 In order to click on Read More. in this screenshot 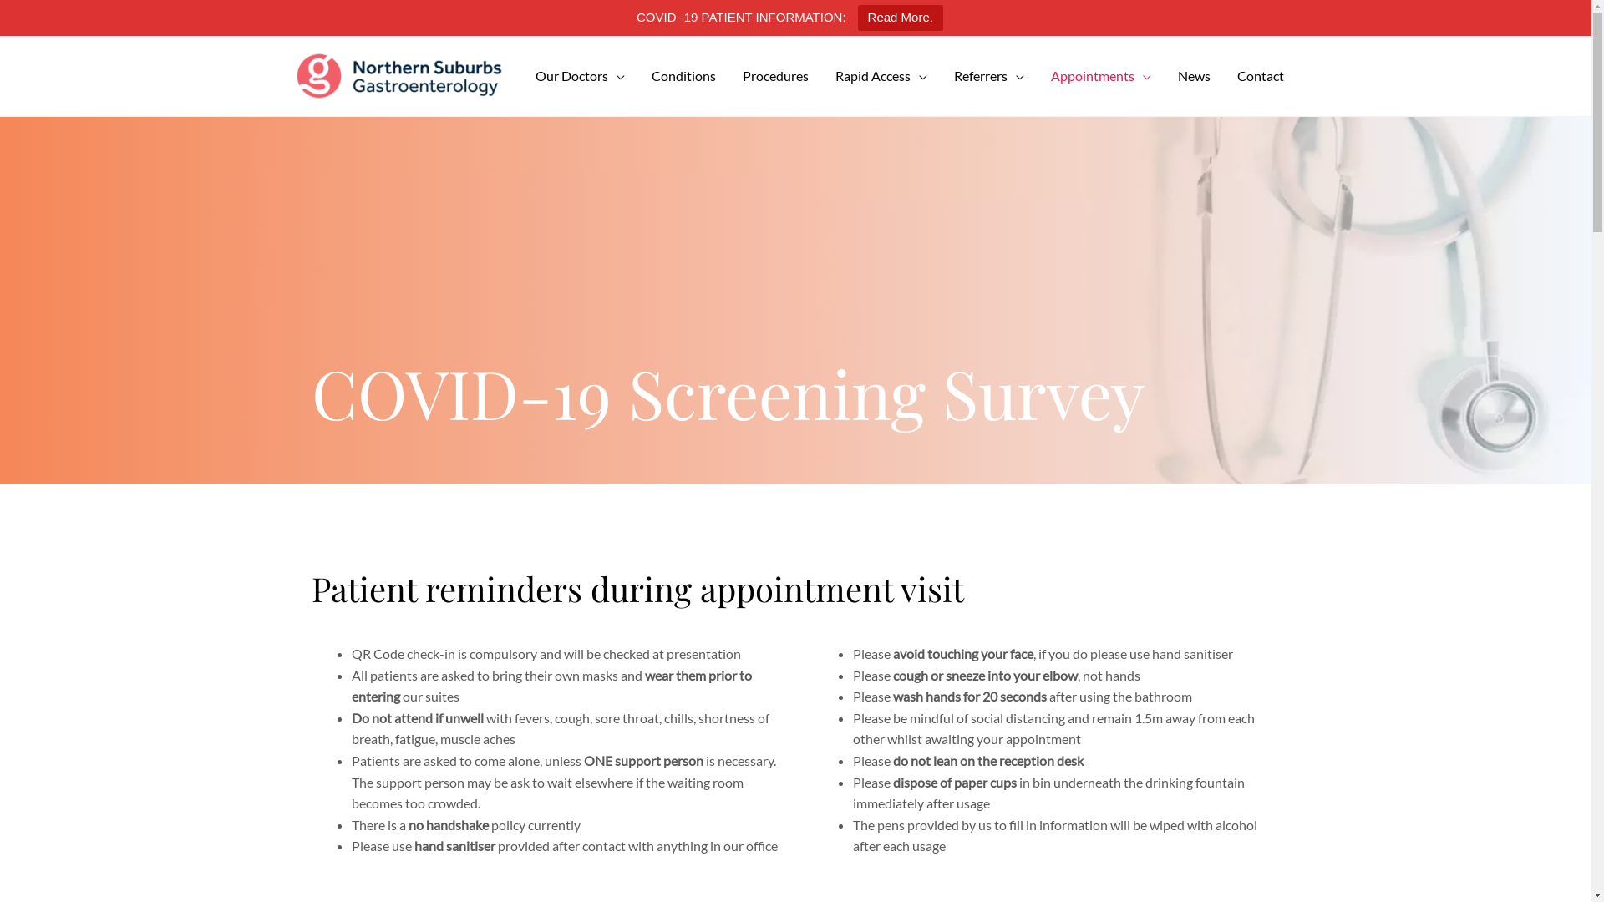, I will do `click(901, 18)`.